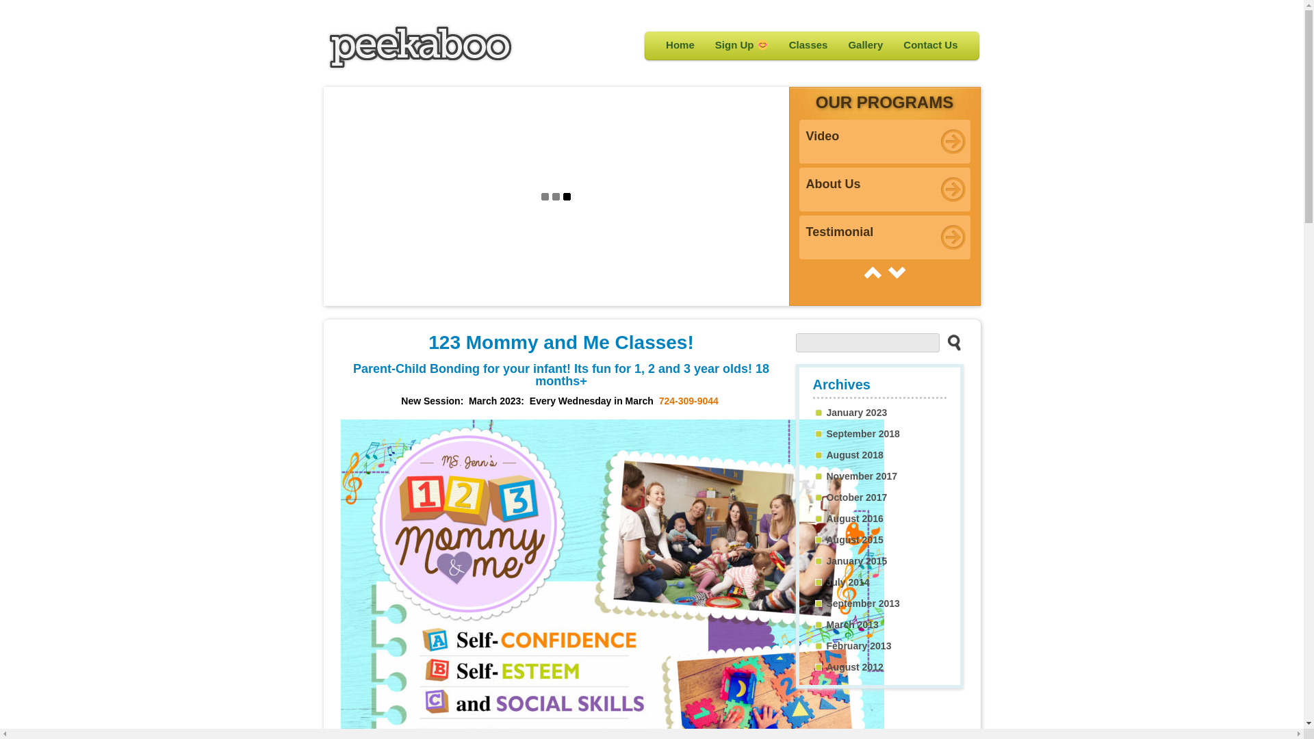 Image resolution: width=1314 pixels, height=739 pixels. Describe the element at coordinates (855, 540) in the screenshot. I see `August 2015` at that location.